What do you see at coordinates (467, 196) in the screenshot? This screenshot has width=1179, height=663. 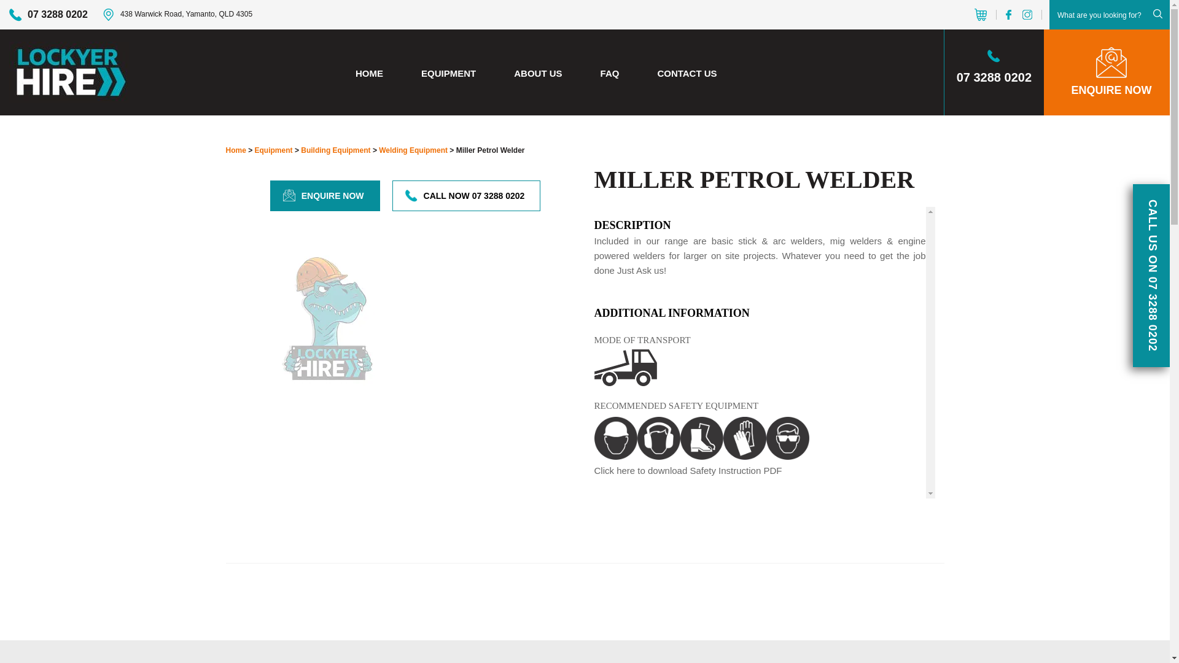 I see `CALL NOW 07 3288 0202` at bounding box center [467, 196].